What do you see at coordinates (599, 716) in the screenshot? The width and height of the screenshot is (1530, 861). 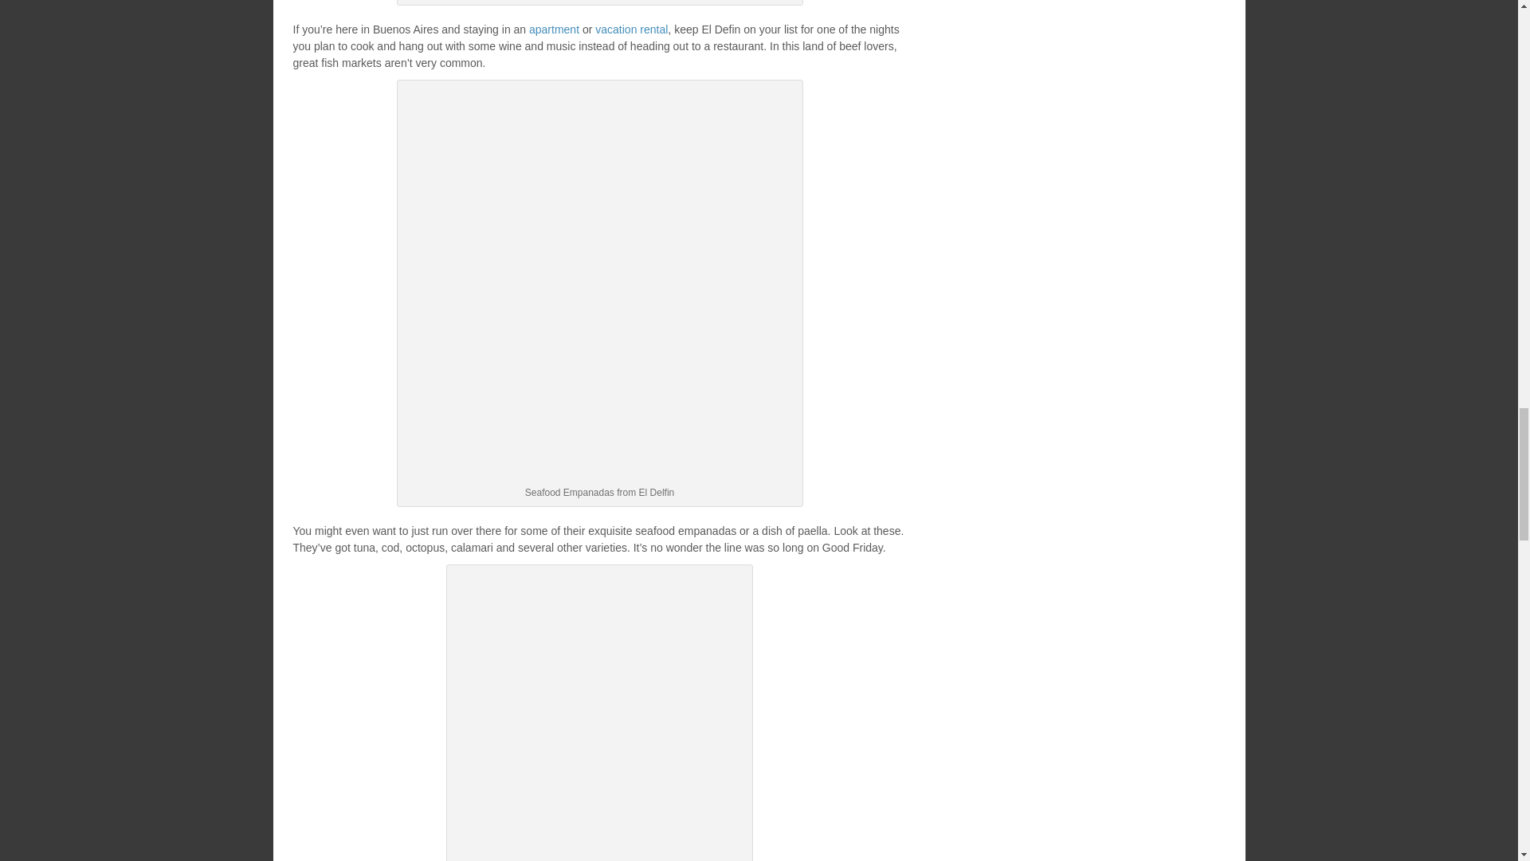 I see `Pescaderia El Delfin` at bounding box center [599, 716].